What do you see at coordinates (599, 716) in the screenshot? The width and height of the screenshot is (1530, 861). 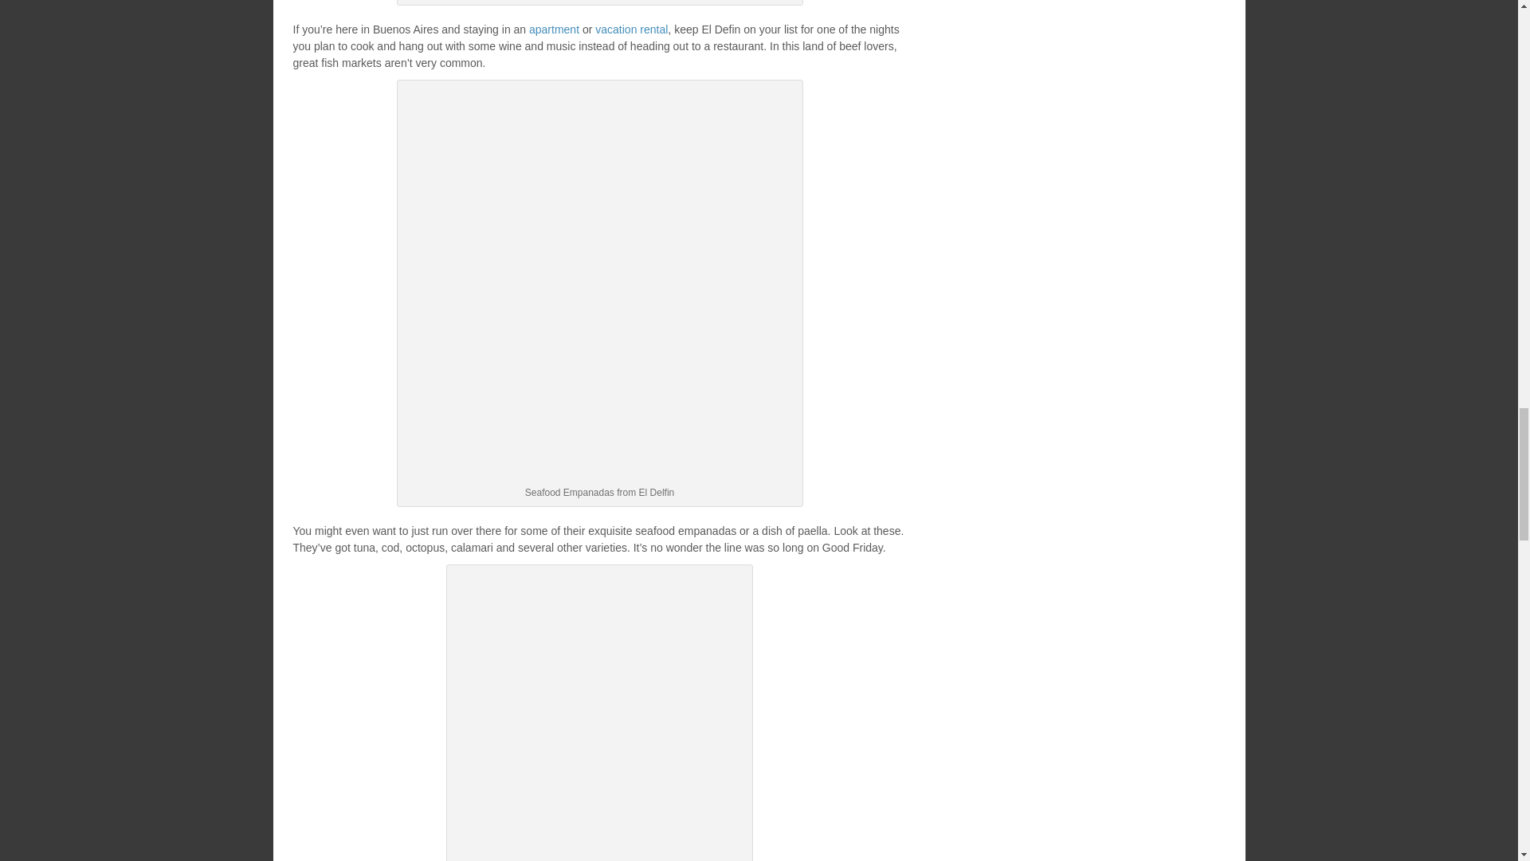 I see `Pescaderia El Delfin` at bounding box center [599, 716].